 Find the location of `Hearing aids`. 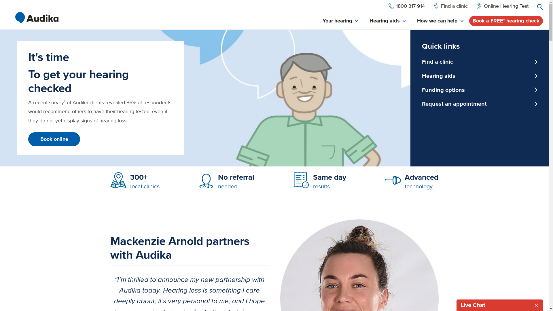

Hearing aids is located at coordinates (388, 21).